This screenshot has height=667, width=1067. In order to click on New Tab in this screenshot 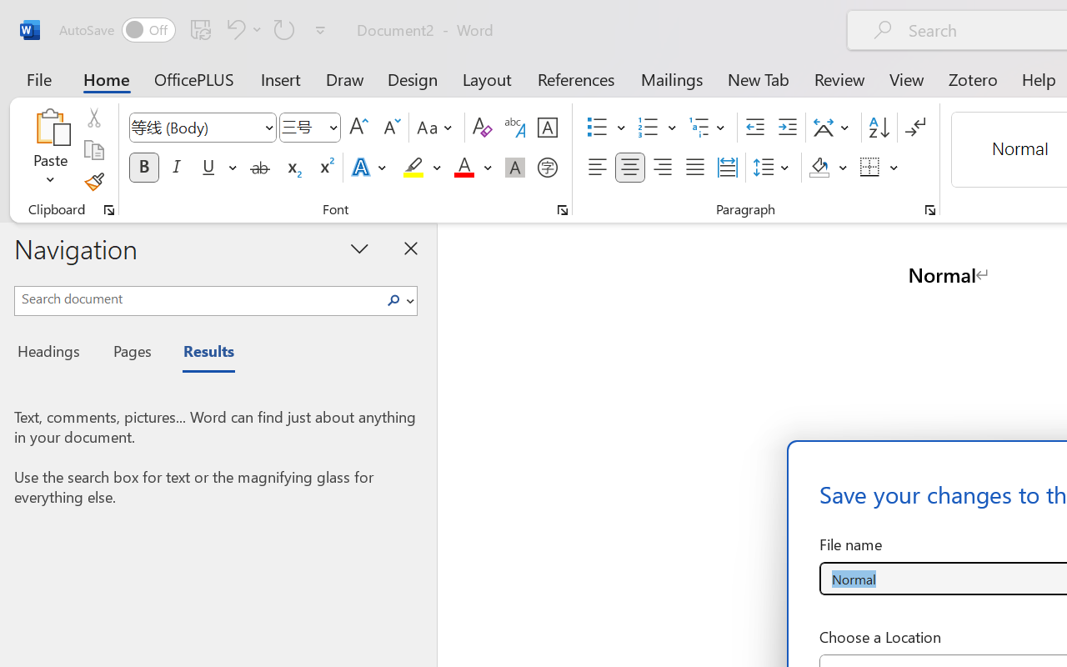, I will do `click(759, 78)`.